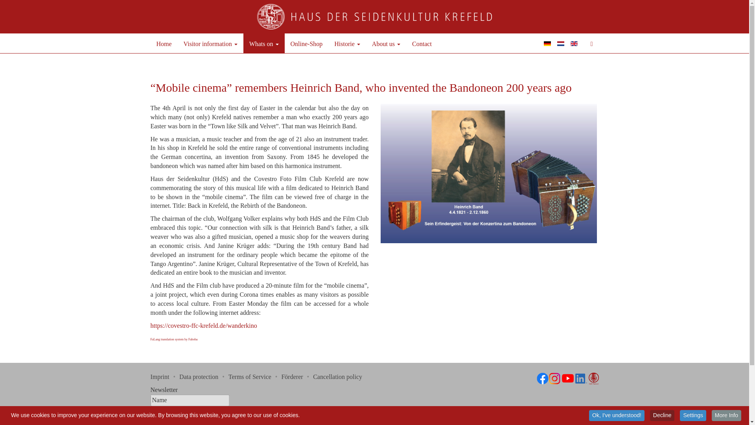  What do you see at coordinates (422, 43) in the screenshot?
I see `Contact` at bounding box center [422, 43].